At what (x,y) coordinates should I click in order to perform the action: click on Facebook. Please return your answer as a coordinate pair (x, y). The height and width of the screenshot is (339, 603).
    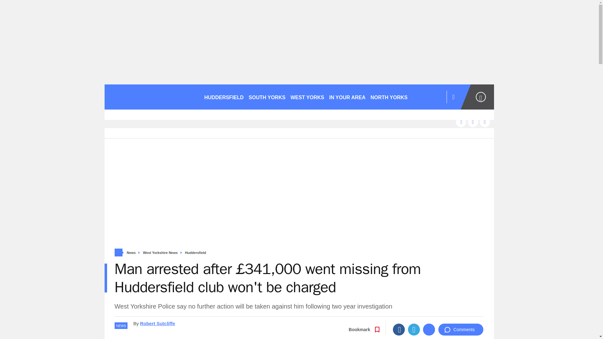
    Looking at the image, I should click on (399, 330).